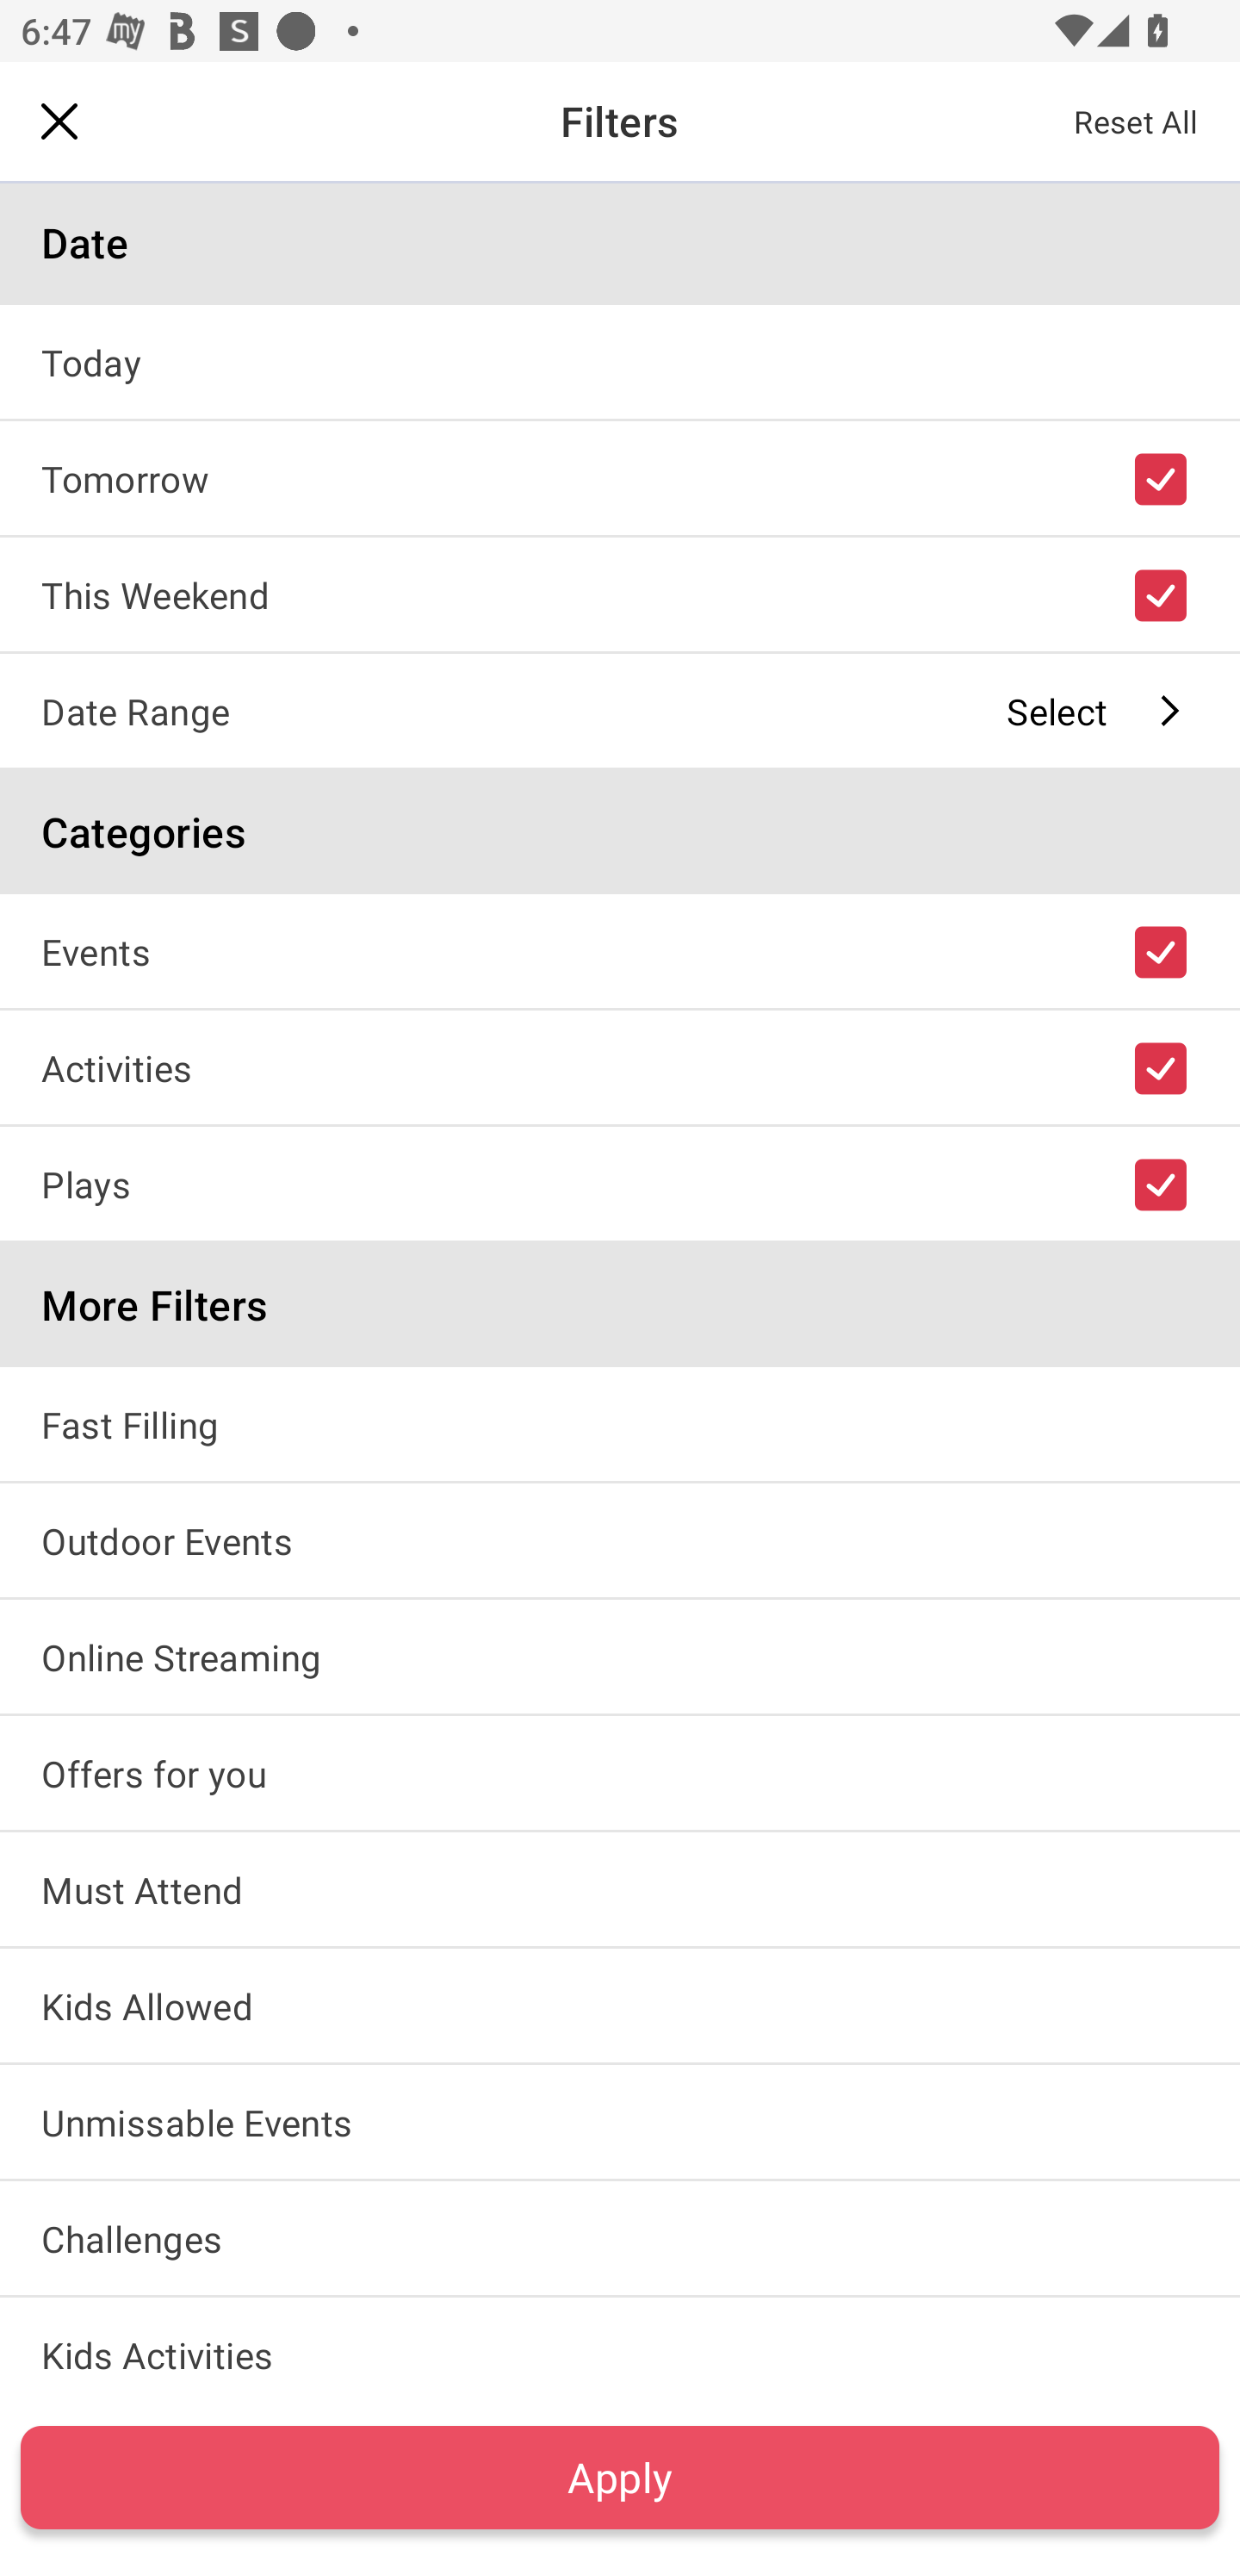 This screenshot has height=2550, width=1240. I want to click on Today, so click(620, 362).